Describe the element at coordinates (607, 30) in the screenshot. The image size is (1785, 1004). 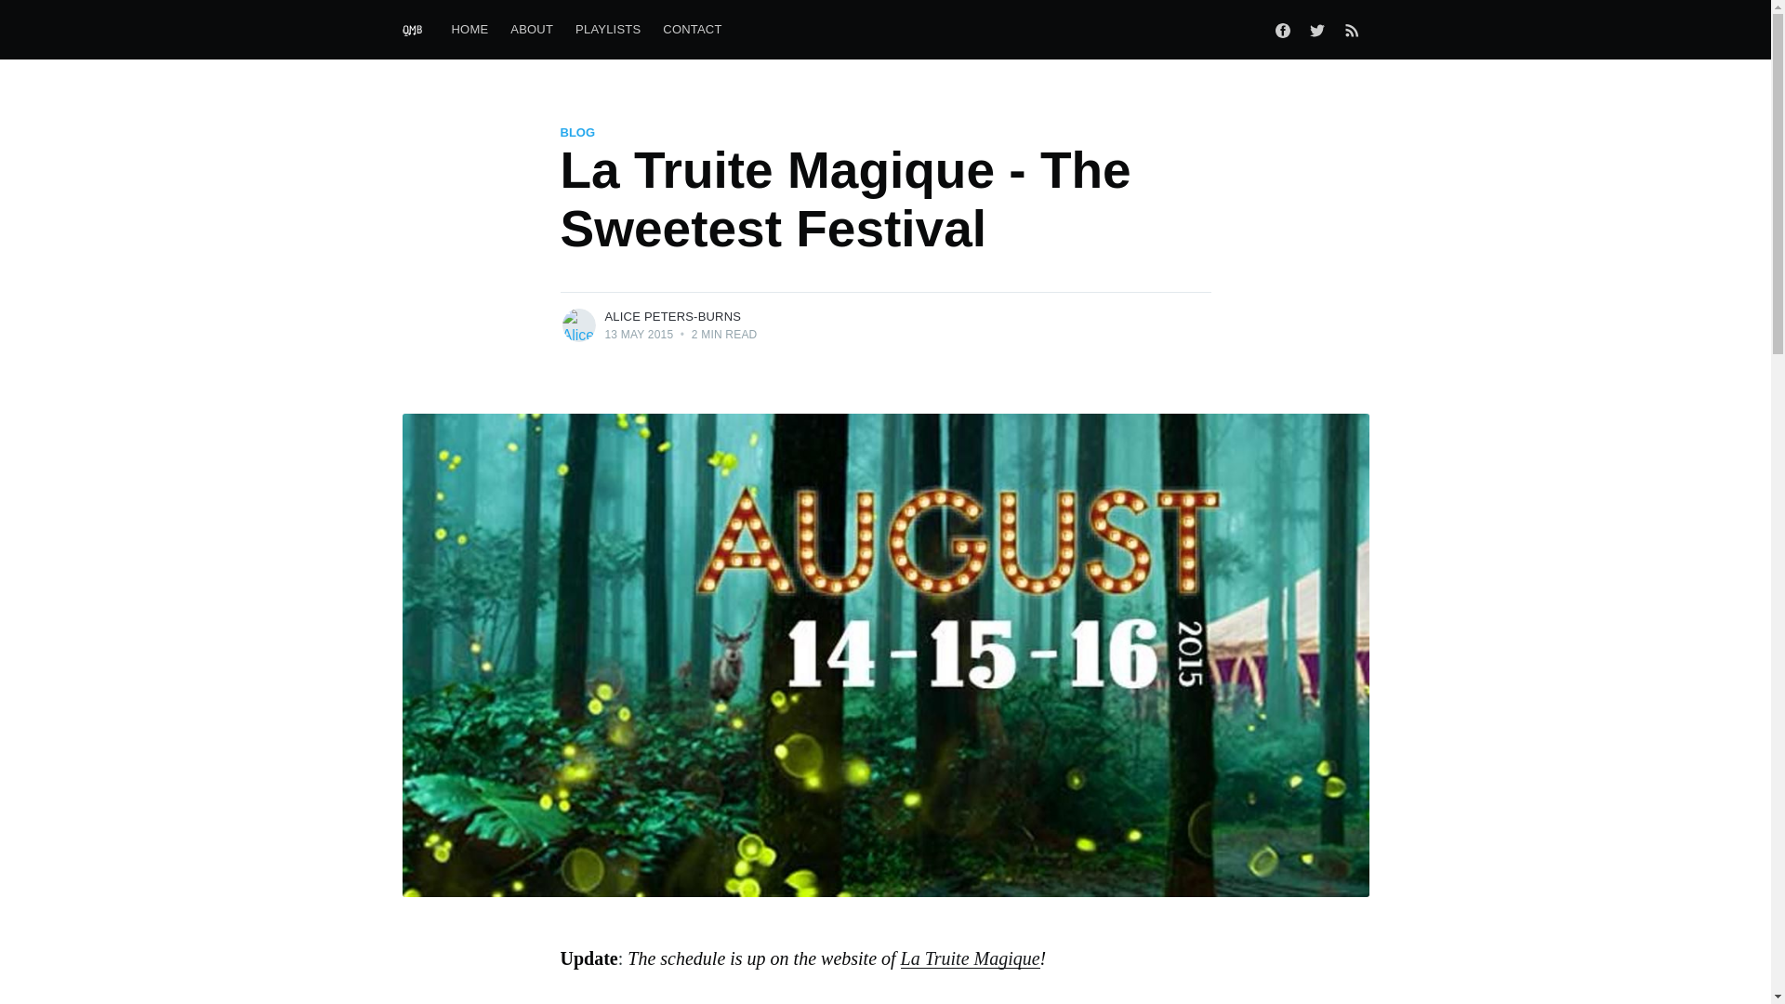
I see `PLAYLISTS` at that location.